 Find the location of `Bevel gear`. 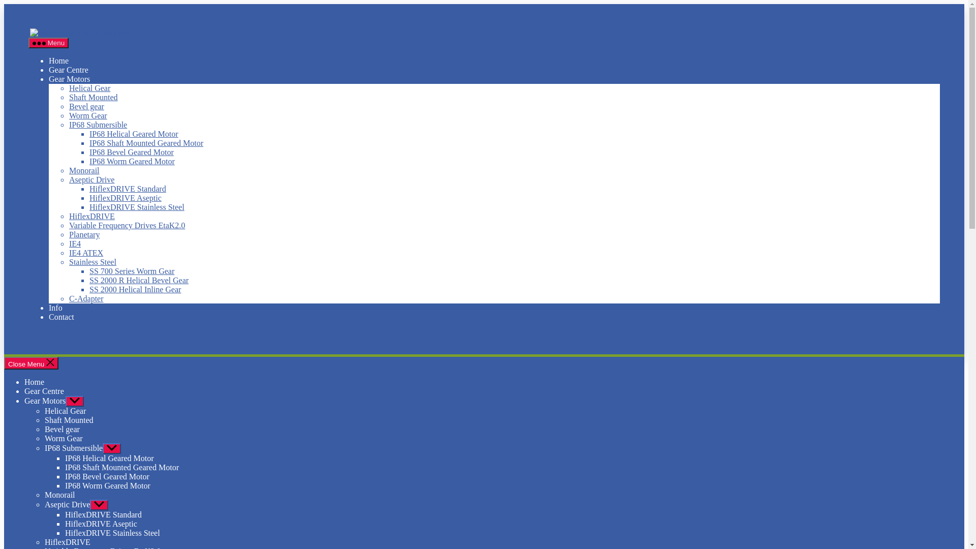

Bevel gear is located at coordinates (62, 429).